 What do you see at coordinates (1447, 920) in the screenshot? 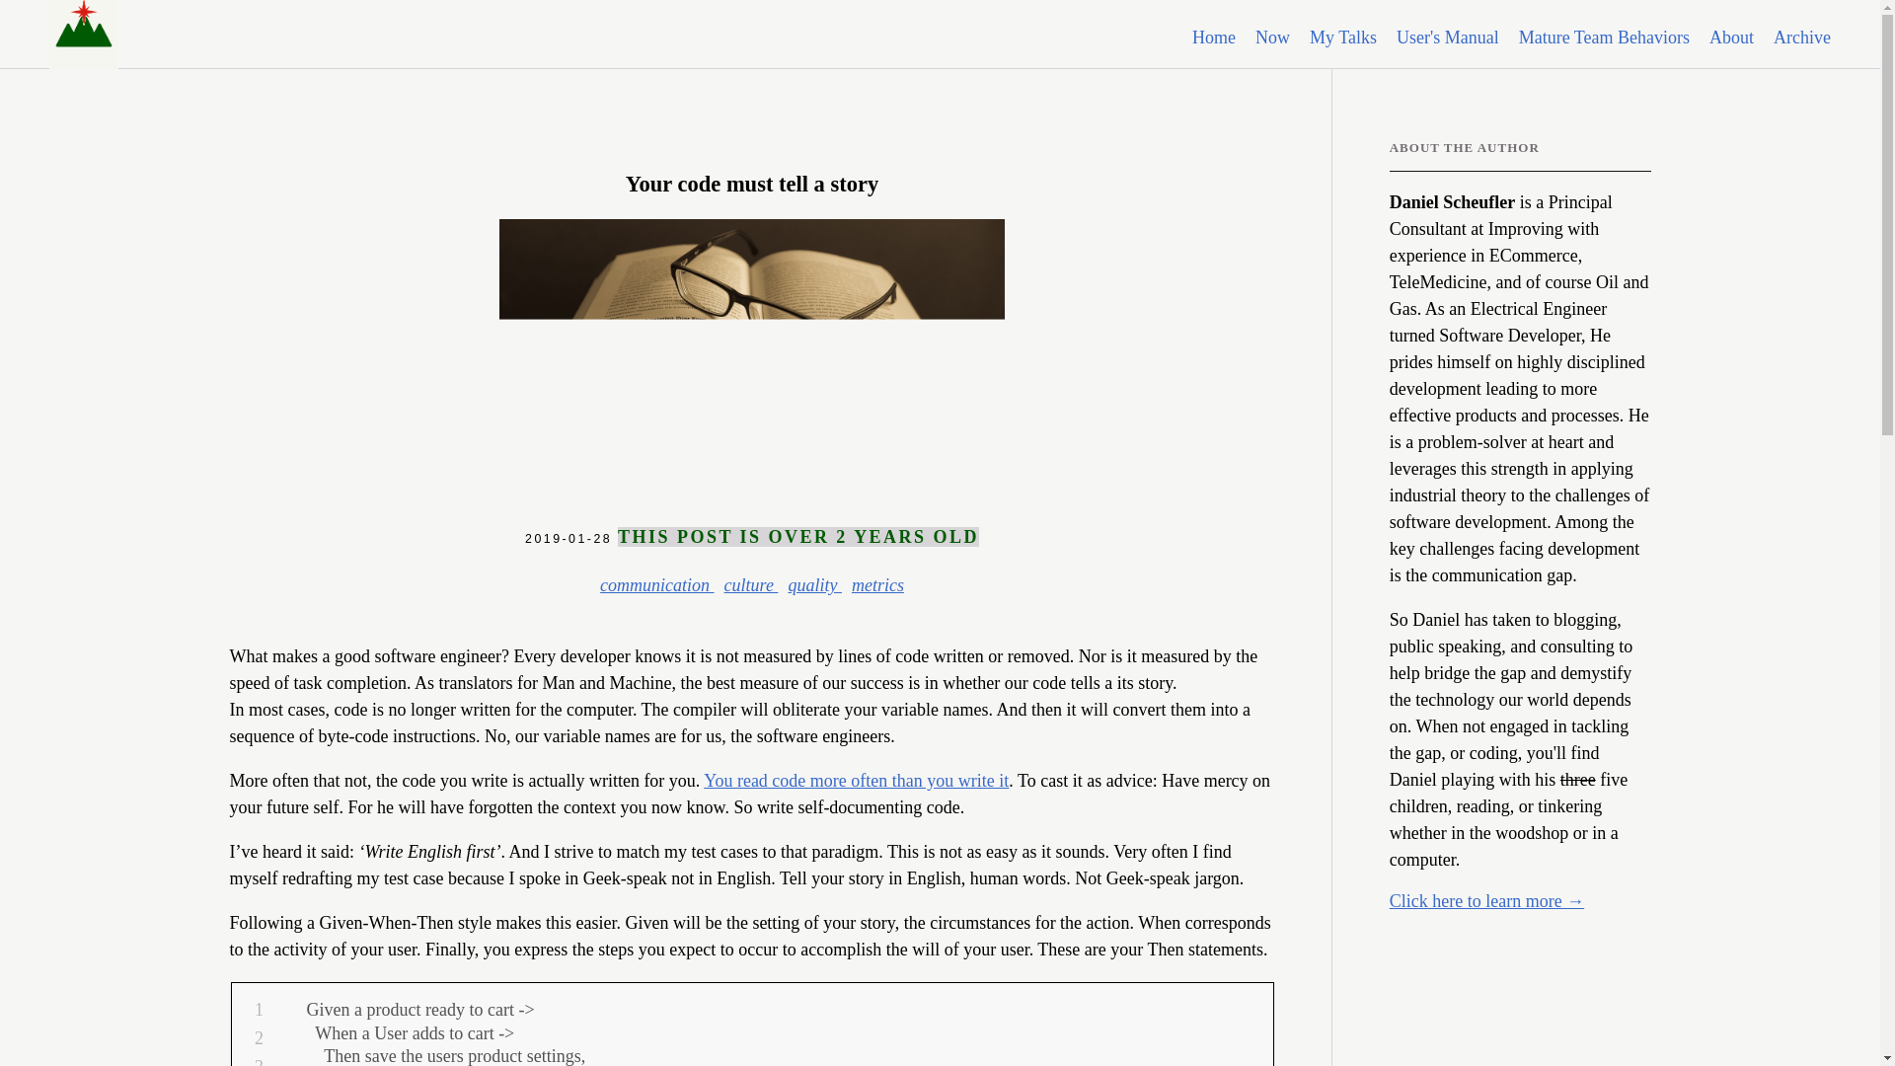
I see `linkedin` at bounding box center [1447, 920].